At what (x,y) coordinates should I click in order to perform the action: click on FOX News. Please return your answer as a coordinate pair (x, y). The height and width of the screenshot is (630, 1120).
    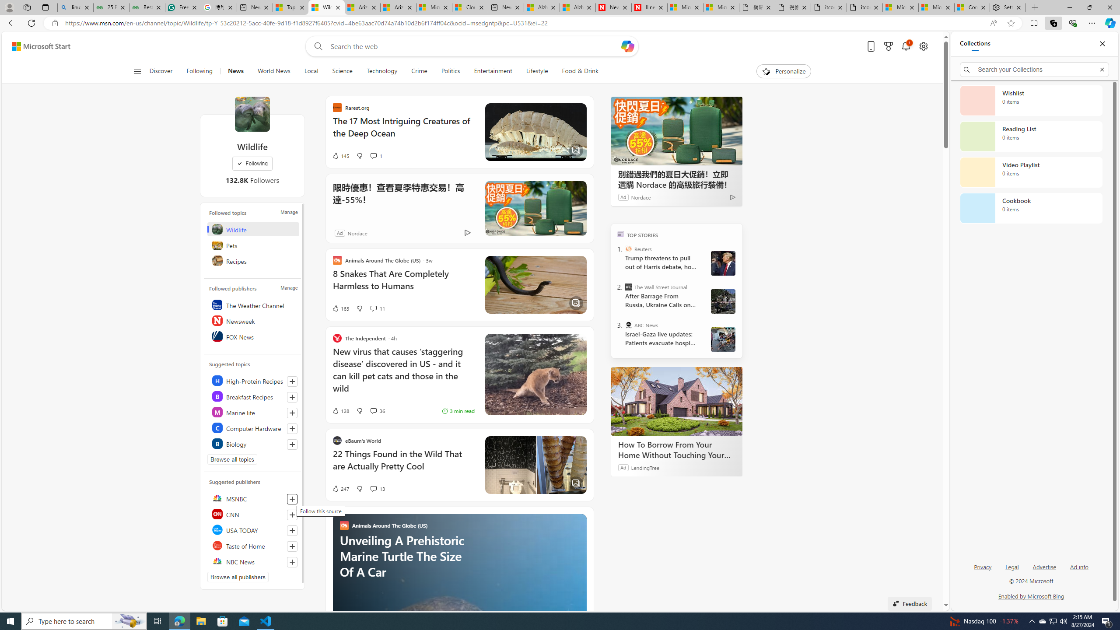
    Looking at the image, I should click on (253, 336).